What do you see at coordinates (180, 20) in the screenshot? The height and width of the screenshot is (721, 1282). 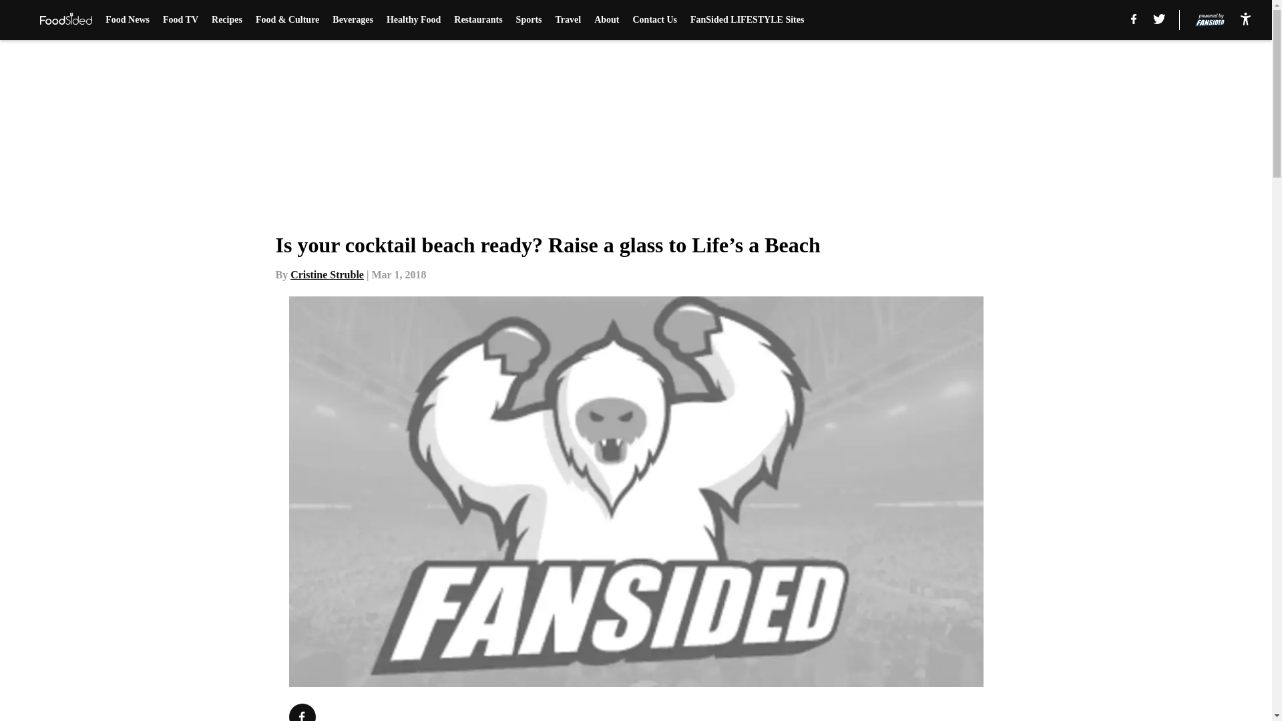 I see `Food TV` at bounding box center [180, 20].